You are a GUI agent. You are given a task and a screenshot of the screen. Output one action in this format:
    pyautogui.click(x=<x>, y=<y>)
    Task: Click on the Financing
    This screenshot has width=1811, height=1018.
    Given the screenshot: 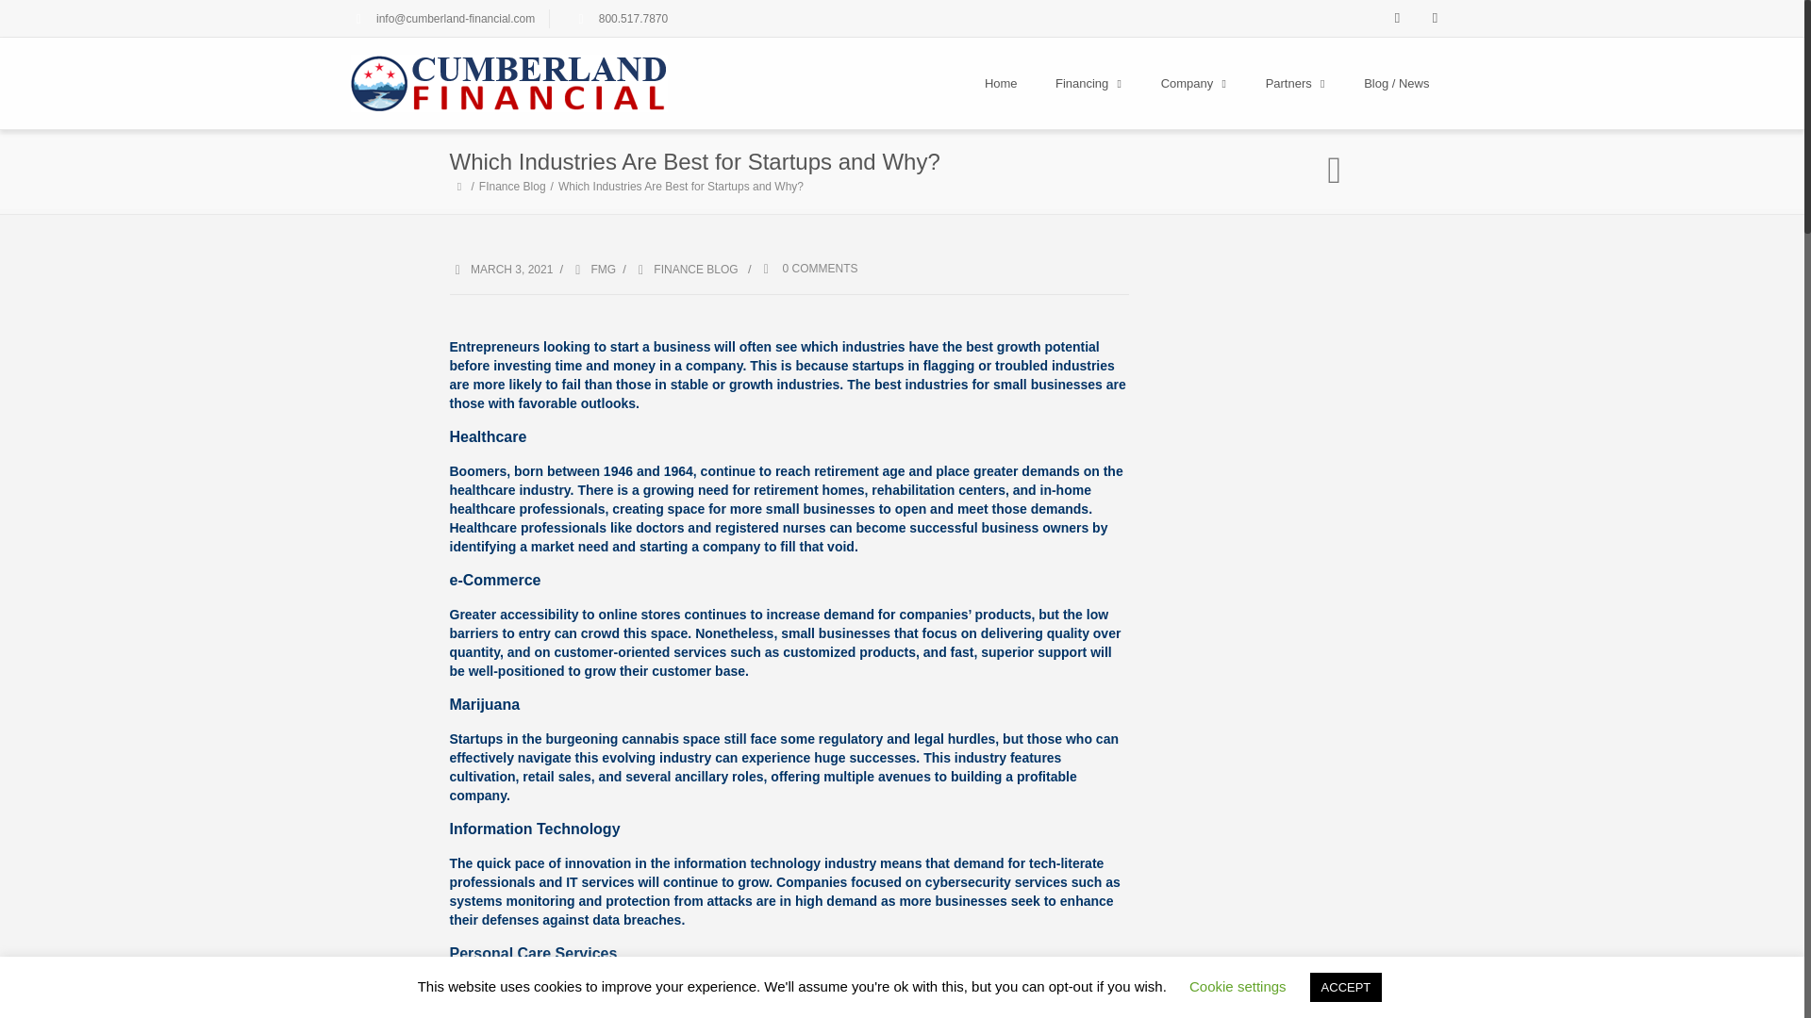 What is the action you would take?
    pyautogui.click(x=1088, y=83)
    